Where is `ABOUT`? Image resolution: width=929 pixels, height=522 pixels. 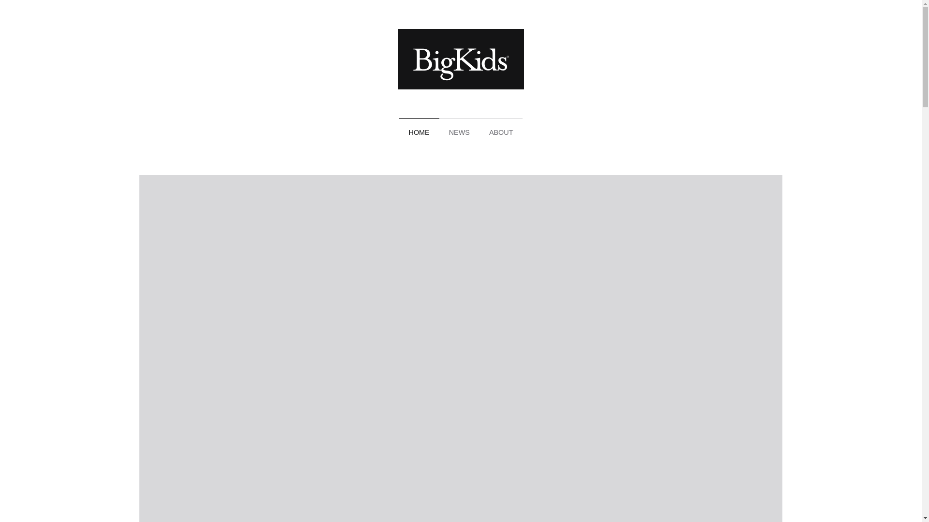
ABOUT is located at coordinates (501, 132).